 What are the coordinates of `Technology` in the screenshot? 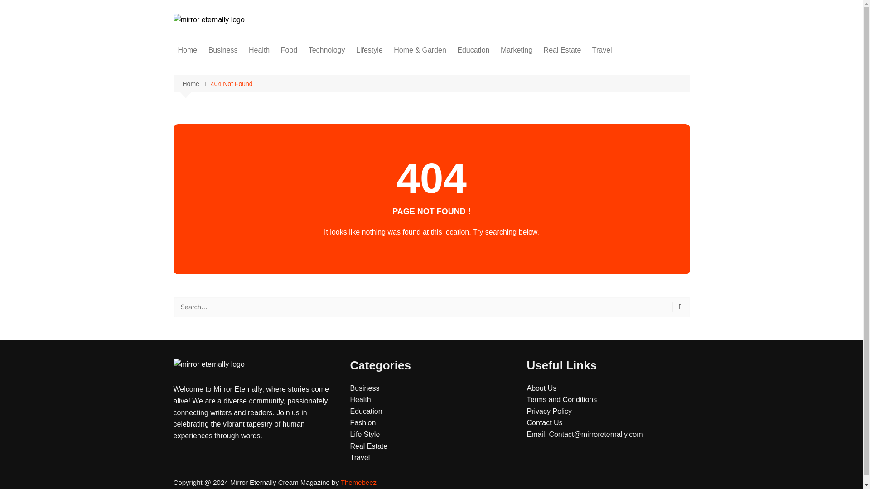 It's located at (326, 50).